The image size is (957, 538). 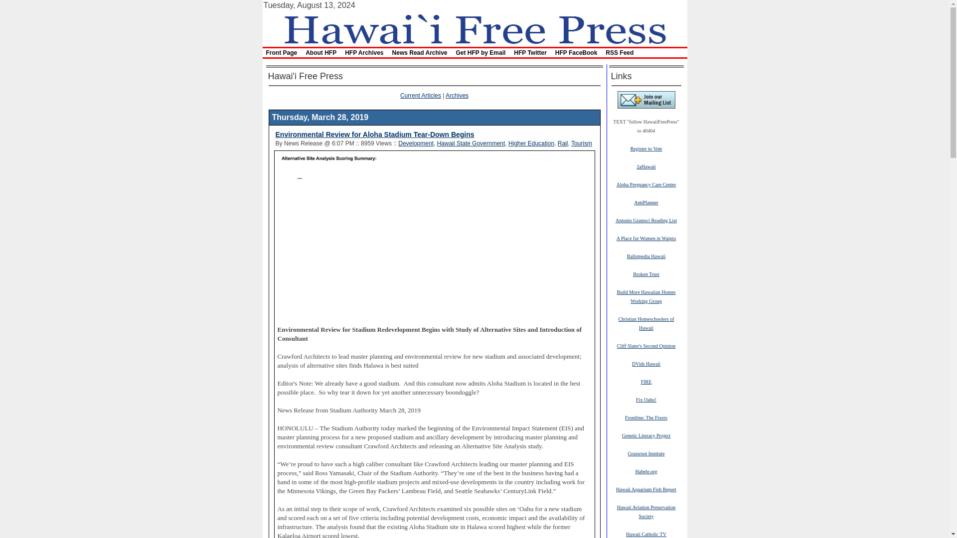 I want to click on Fix Oahu!, so click(x=646, y=399).